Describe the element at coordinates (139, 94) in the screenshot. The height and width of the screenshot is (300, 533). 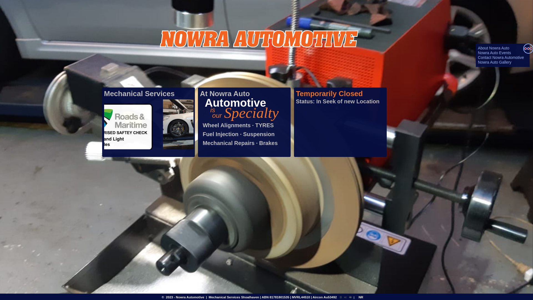
I see `Mechanical Services` at that location.